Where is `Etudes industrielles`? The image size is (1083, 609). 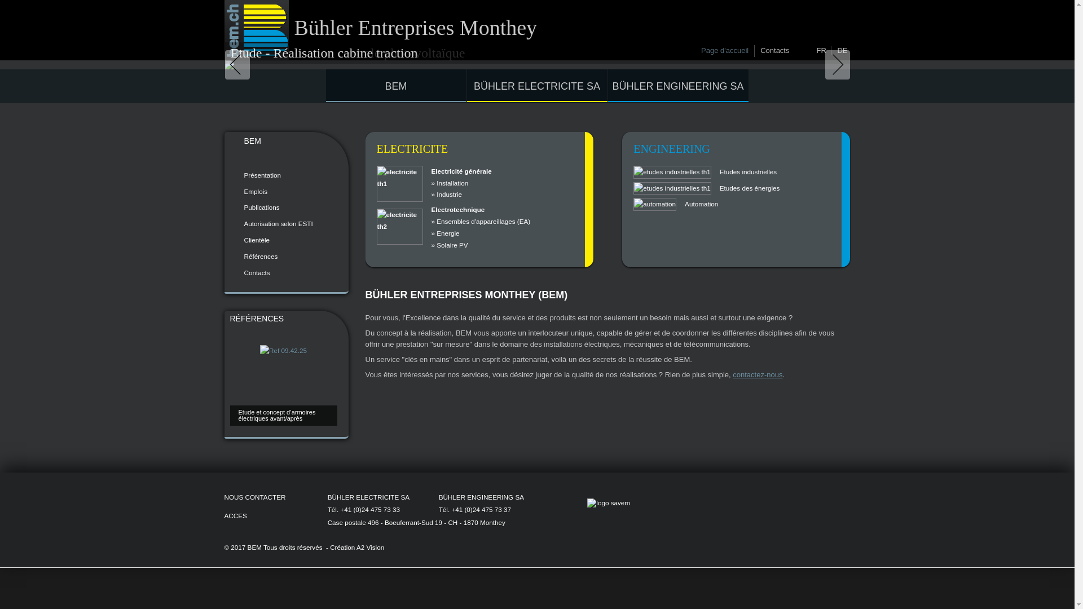
Etudes industrielles is located at coordinates (748, 171).